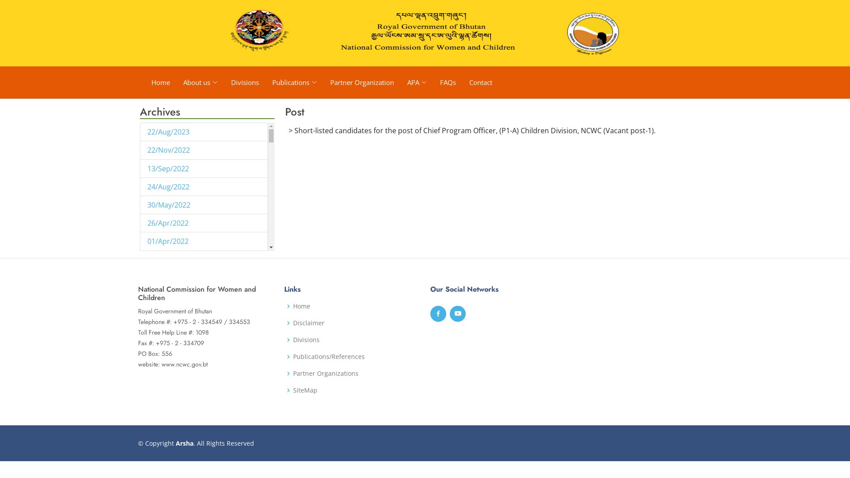  What do you see at coordinates (168, 405) in the screenshot?
I see `05/Jan/2022` at bounding box center [168, 405].